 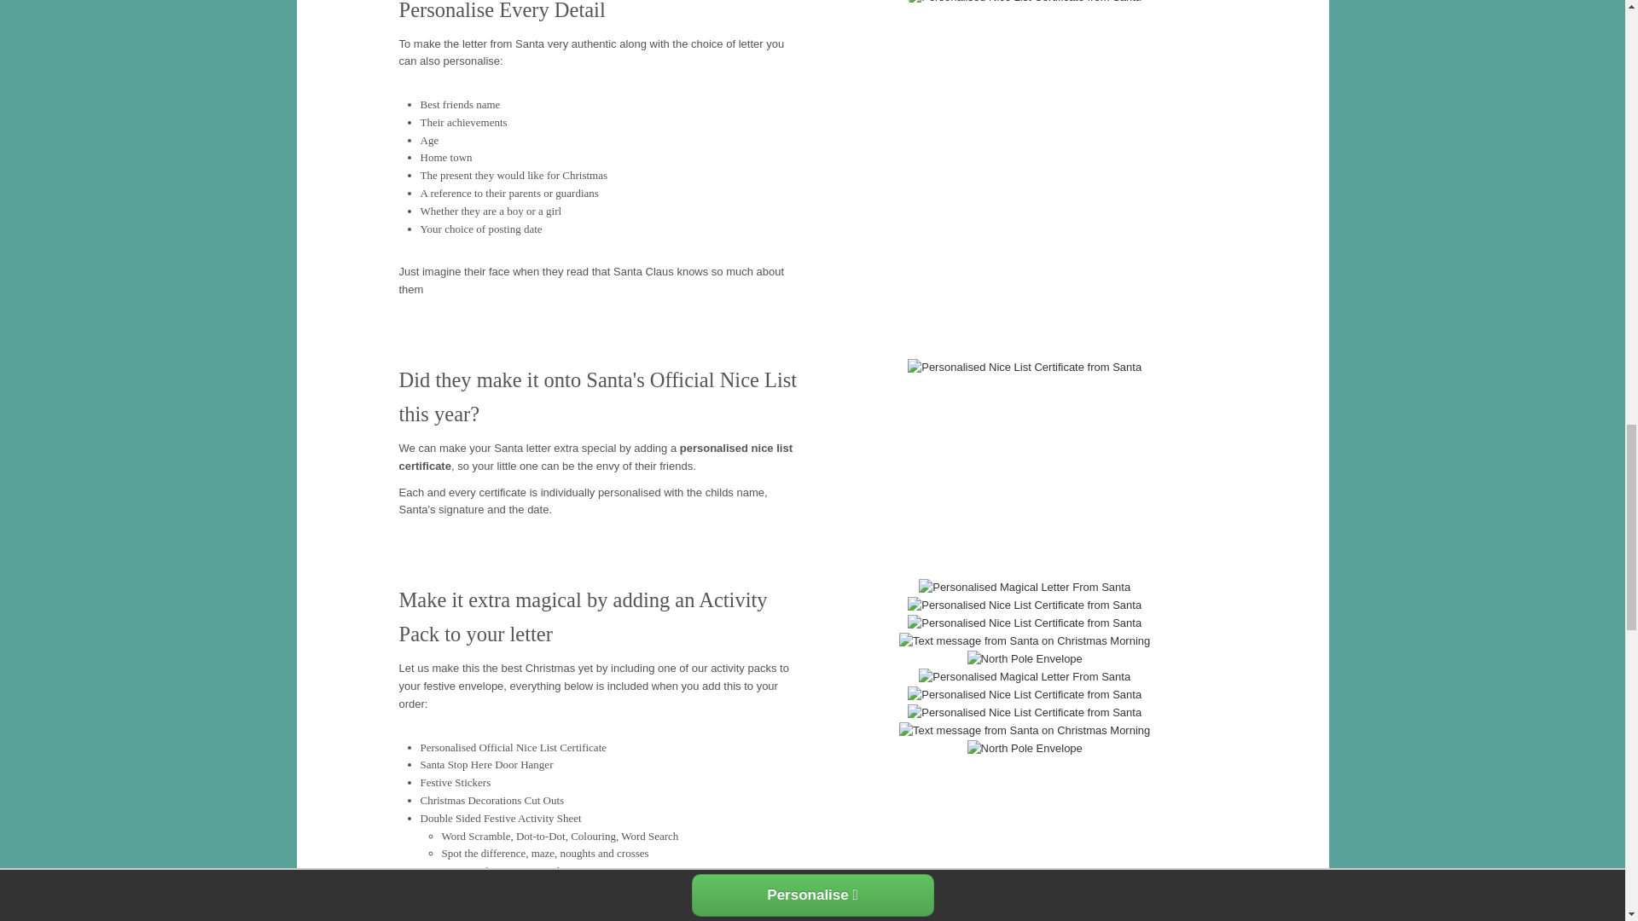 I want to click on Personalised Nice List Certificate from Santa, so click(x=1024, y=605).